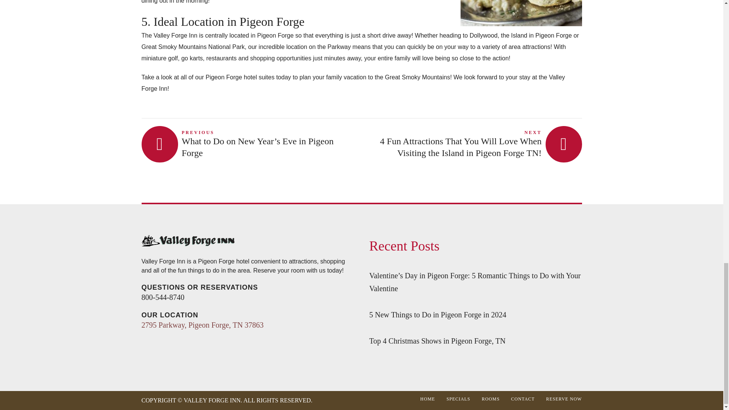 This screenshot has width=729, height=410. Describe the element at coordinates (240, 77) in the screenshot. I see `Pigeon Forge hotel suites` at that location.